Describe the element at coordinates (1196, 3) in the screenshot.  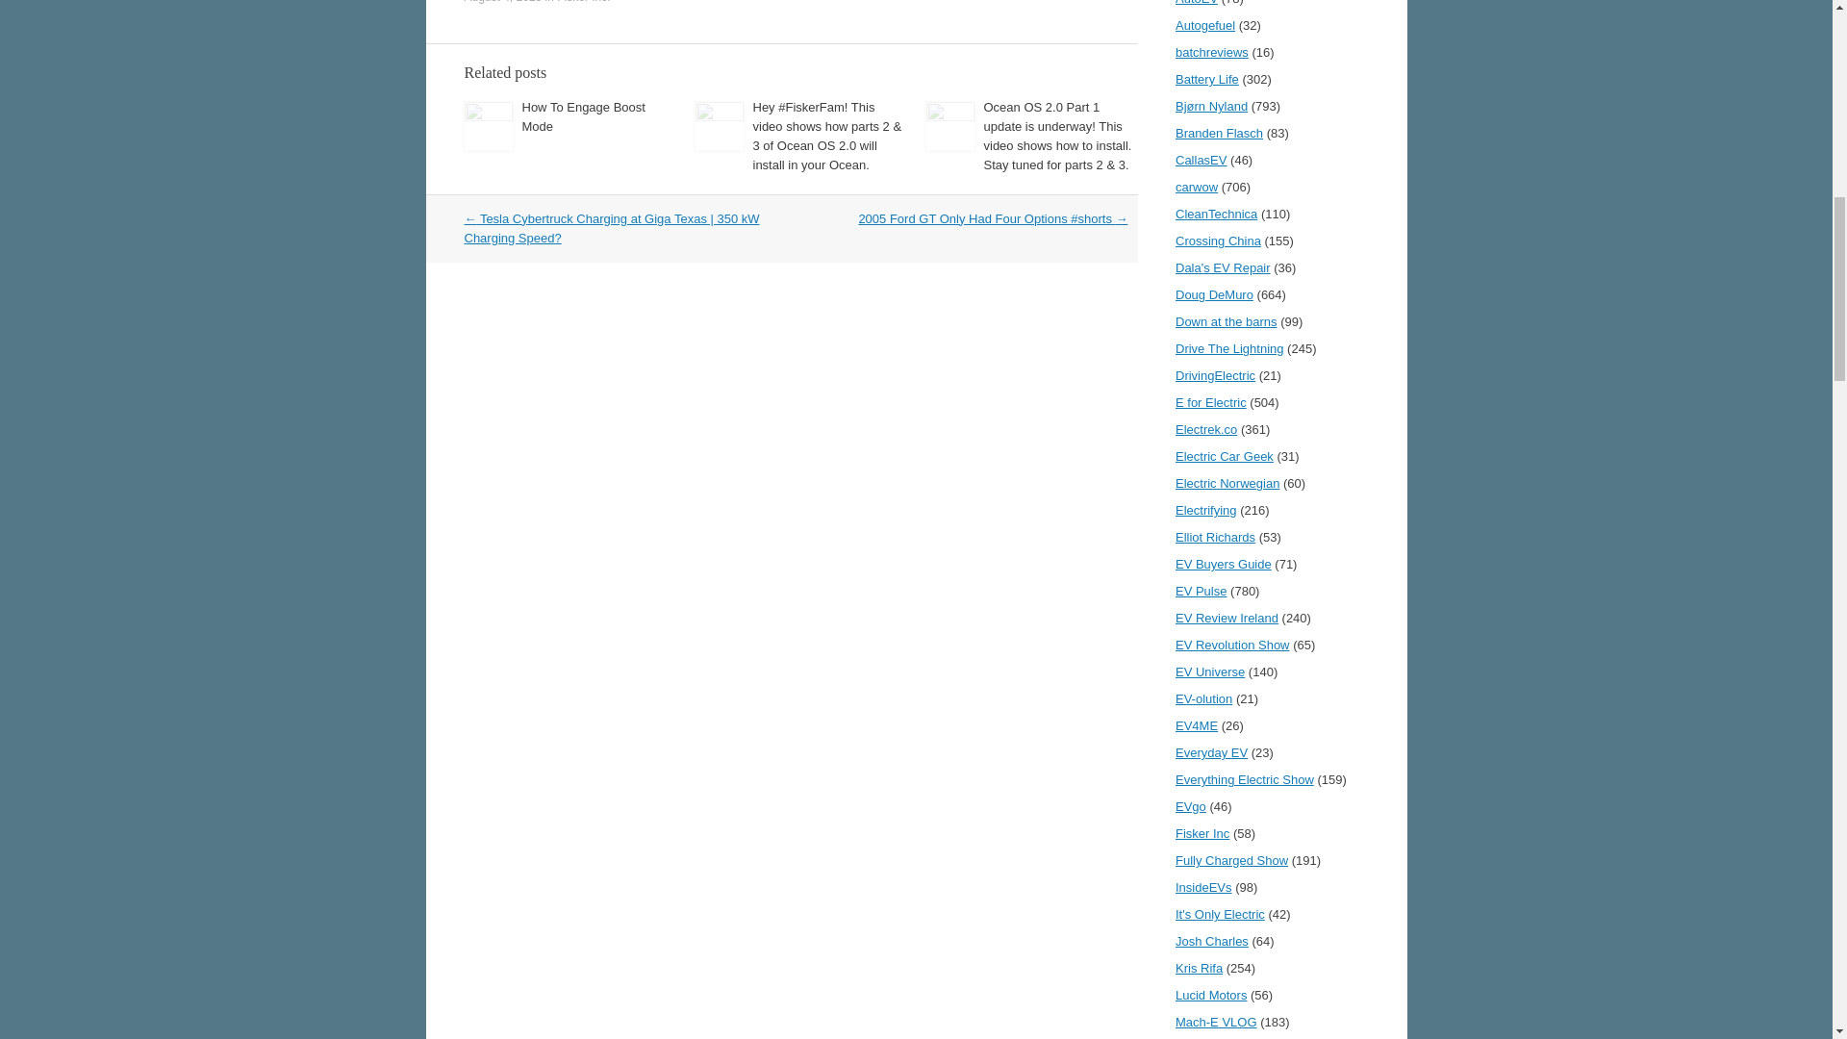
I see `AutoEV` at that location.